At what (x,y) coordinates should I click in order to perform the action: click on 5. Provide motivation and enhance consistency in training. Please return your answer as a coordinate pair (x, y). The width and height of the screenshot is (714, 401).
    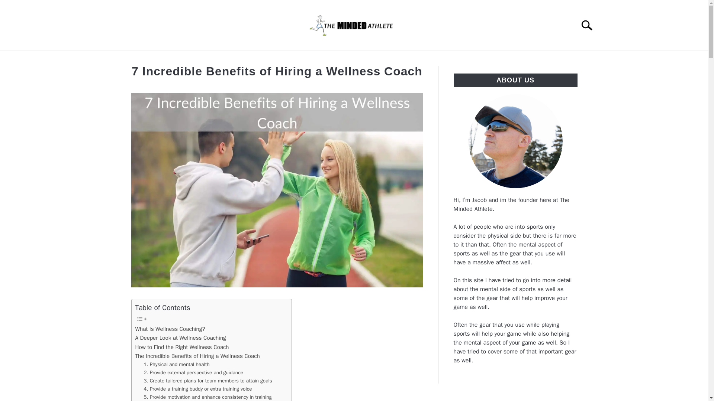
    Looking at the image, I should click on (207, 397).